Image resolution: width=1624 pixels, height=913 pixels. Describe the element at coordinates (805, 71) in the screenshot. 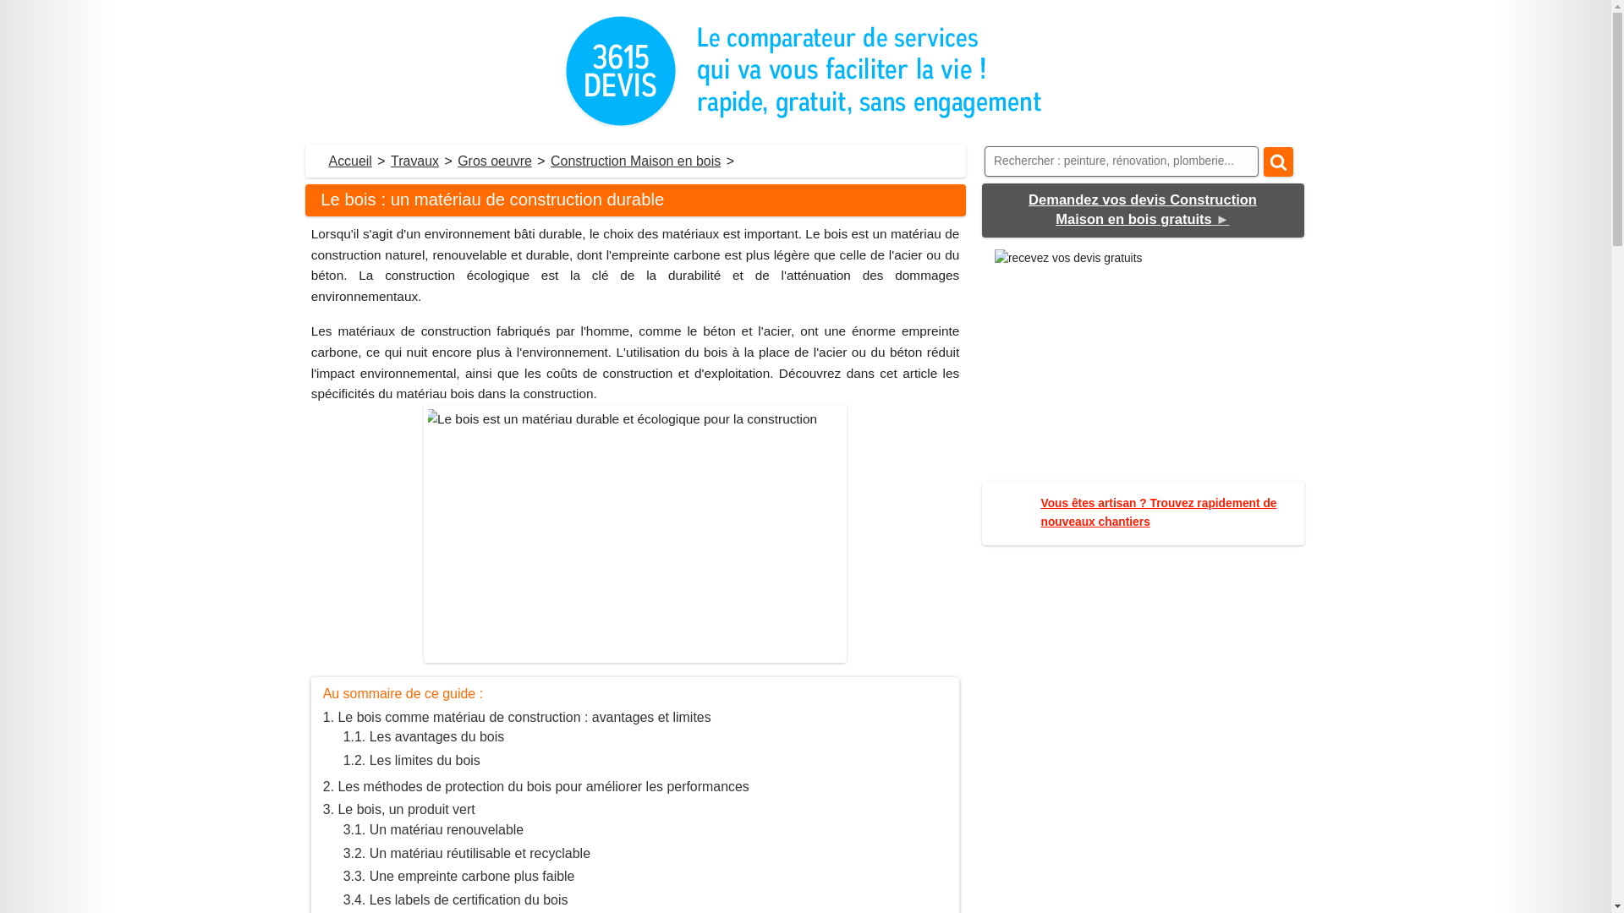

I see `accueil 3615 Devis.com` at that location.